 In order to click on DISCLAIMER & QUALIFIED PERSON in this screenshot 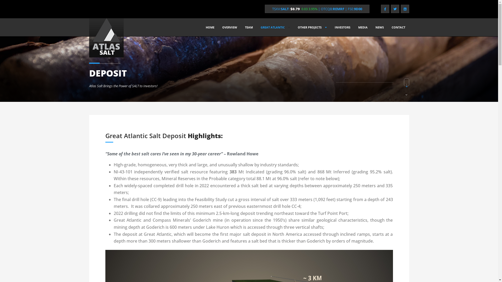, I will do `click(282, 270)`.